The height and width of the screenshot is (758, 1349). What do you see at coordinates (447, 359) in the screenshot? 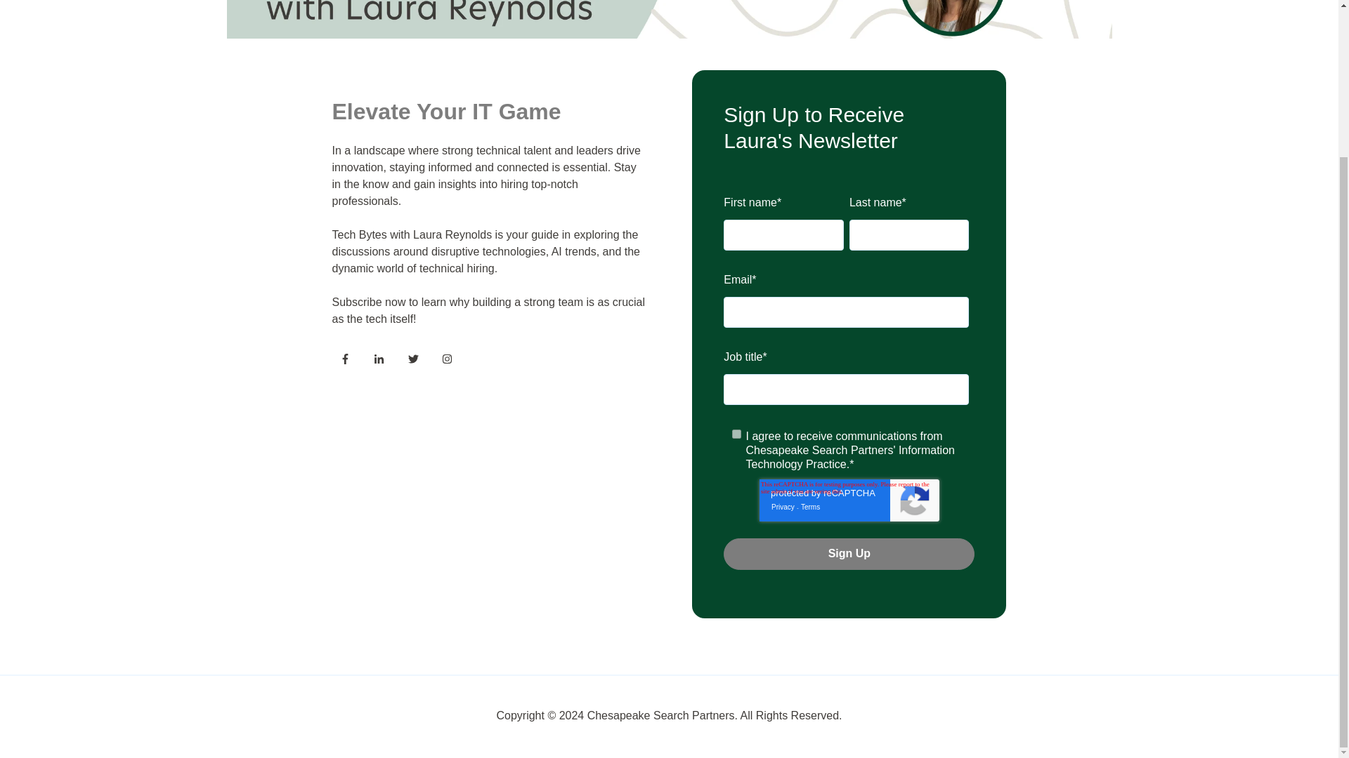
I see `Follow us on Instagram` at bounding box center [447, 359].